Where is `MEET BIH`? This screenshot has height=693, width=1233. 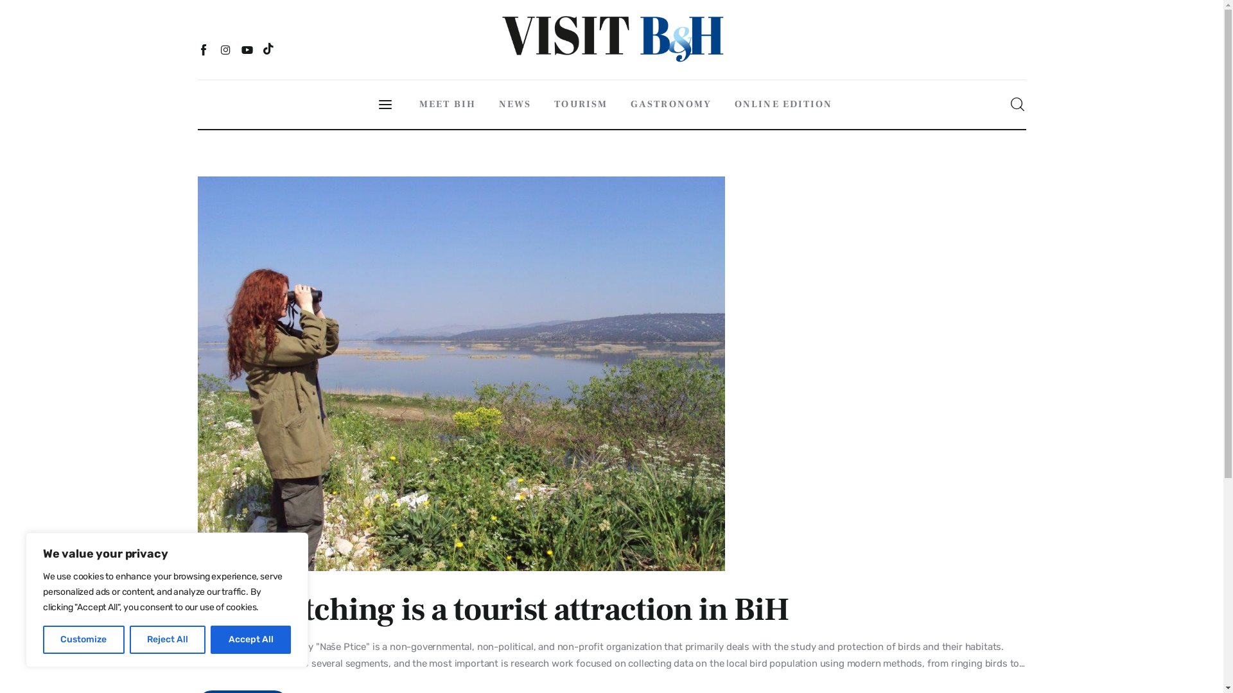 MEET BIH is located at coordinates (448, 105).